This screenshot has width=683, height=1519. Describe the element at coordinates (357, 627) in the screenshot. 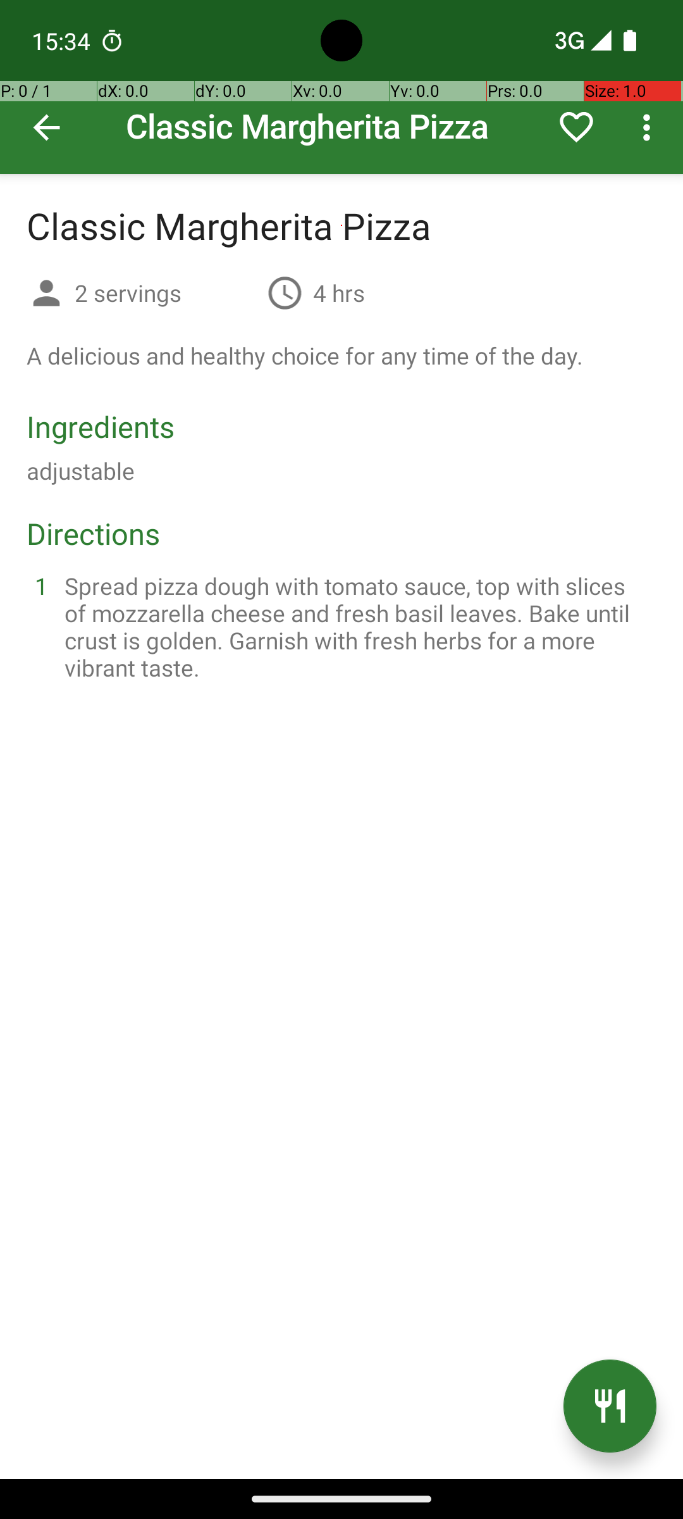

I see `Spread pizza dough with tomato sauce, top with slices of mozzarella cheese and fresh basil leaves. Bake until crust is golden. Garnish with fresh herbs for a more vibrant taste.` at that location.